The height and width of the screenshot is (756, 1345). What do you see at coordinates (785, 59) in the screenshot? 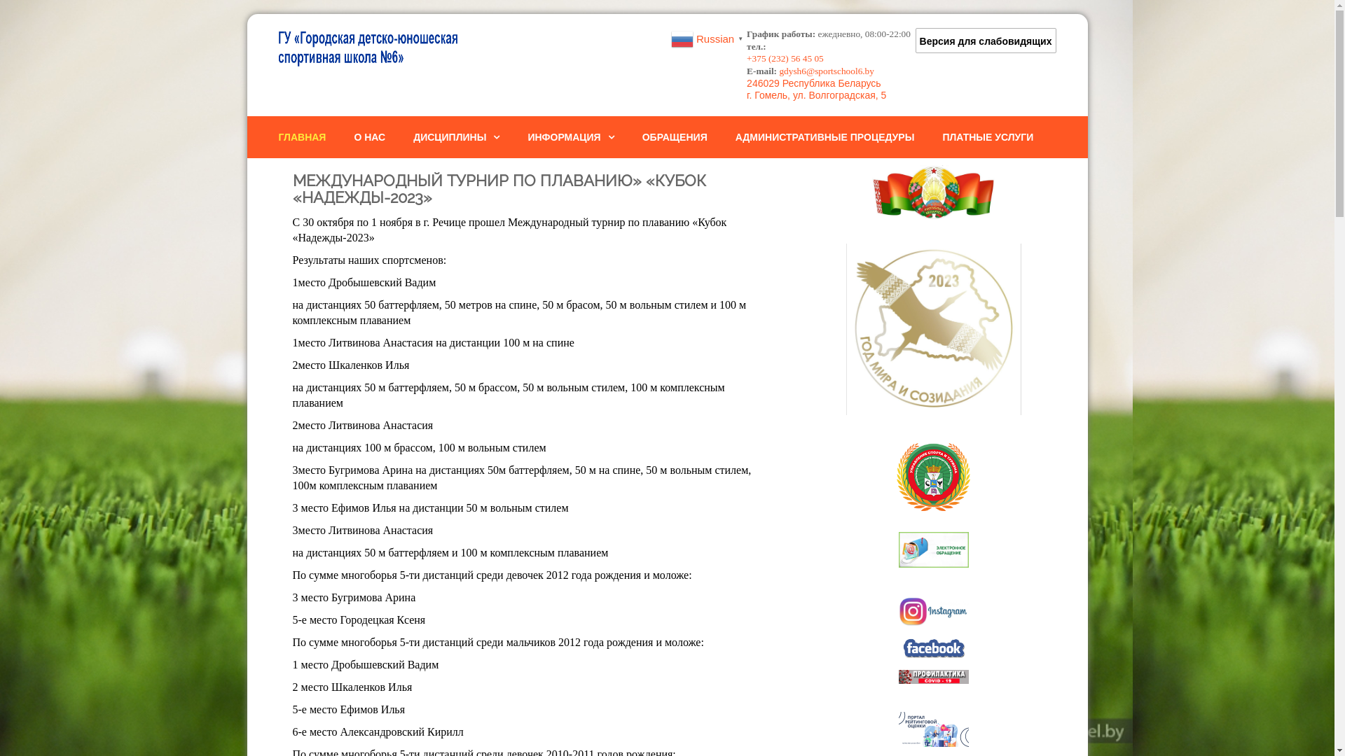
I see `+375 (232) 56 45 05` at bounding box center [785, 59].